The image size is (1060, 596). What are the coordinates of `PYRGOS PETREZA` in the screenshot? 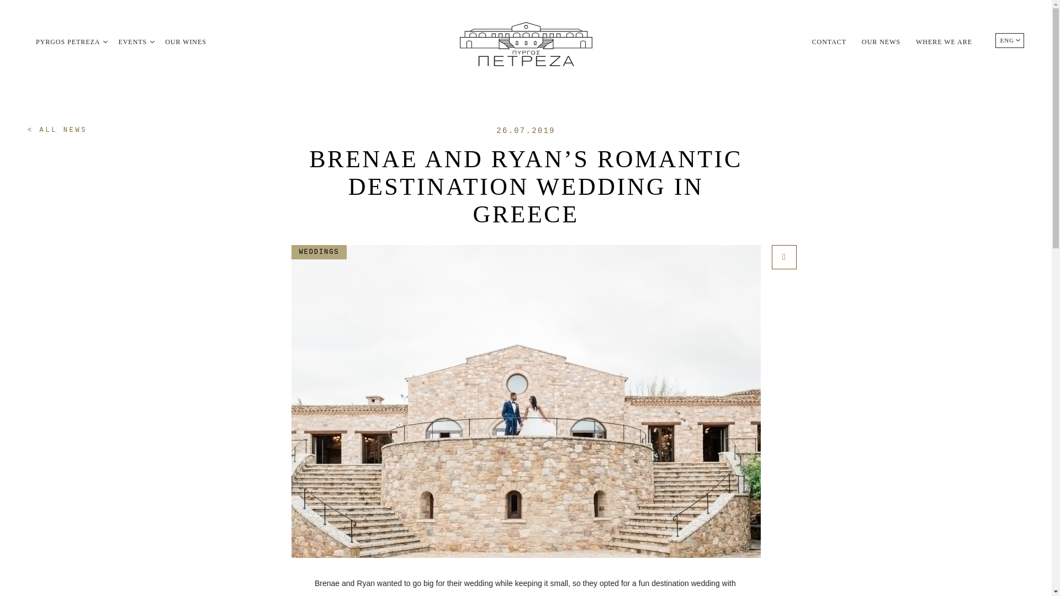 It's located at (67, 42).